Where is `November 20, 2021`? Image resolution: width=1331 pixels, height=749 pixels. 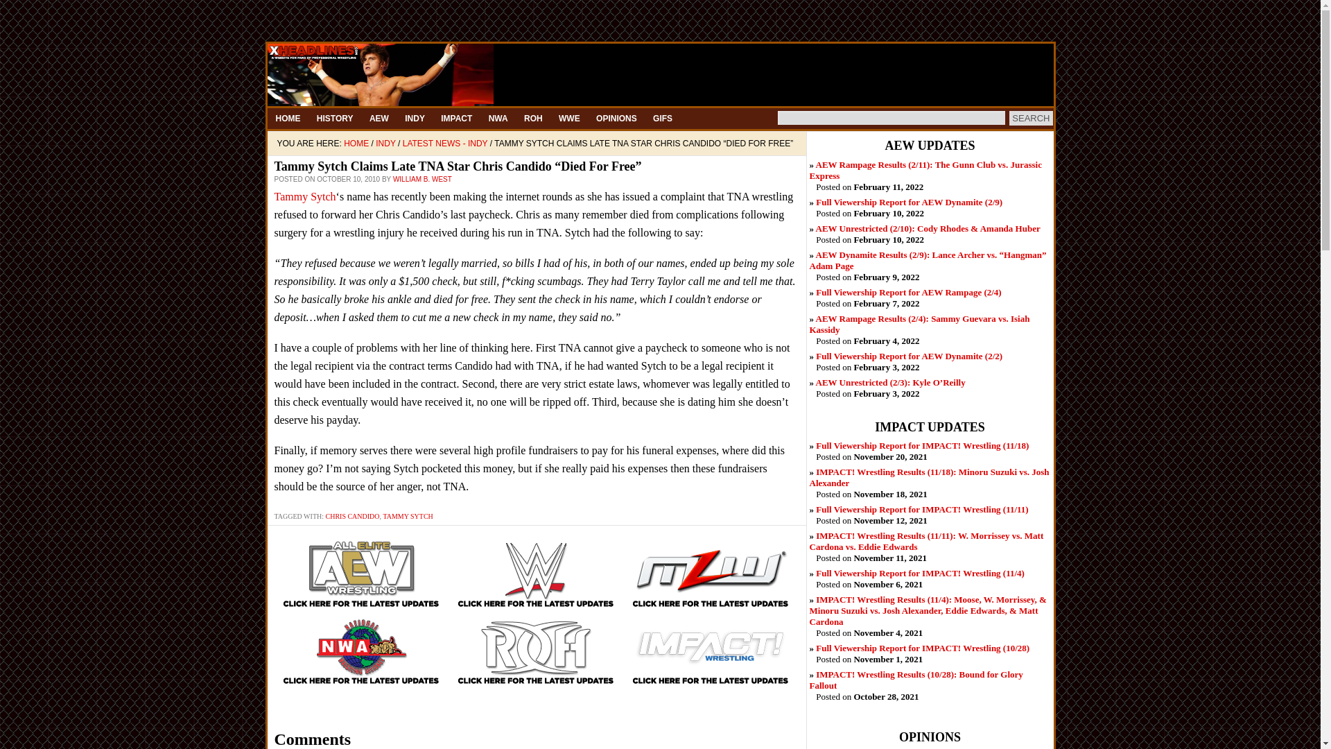 November 20, 2021 is located at coordinates (922, 445).